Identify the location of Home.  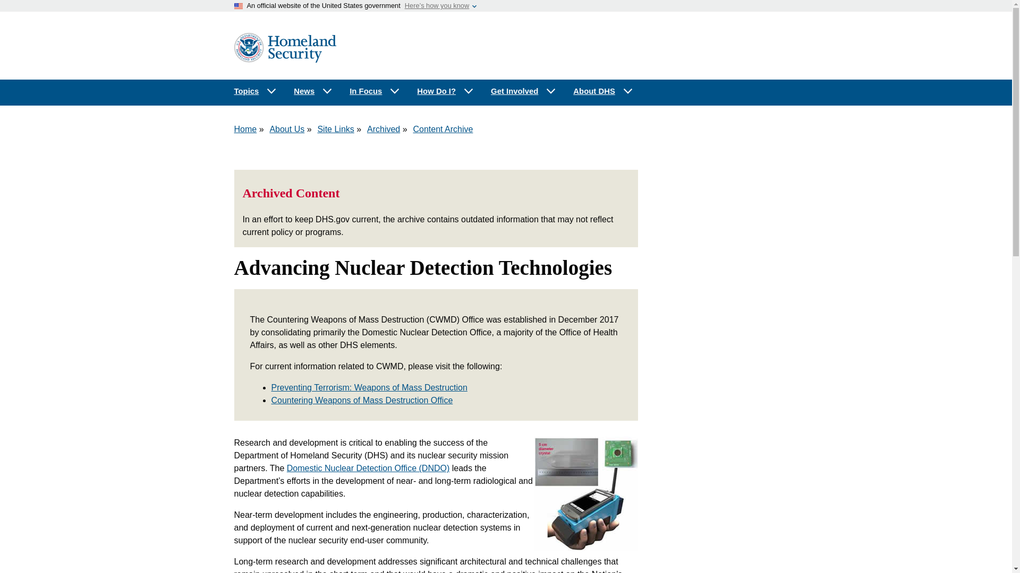
(245, 129).